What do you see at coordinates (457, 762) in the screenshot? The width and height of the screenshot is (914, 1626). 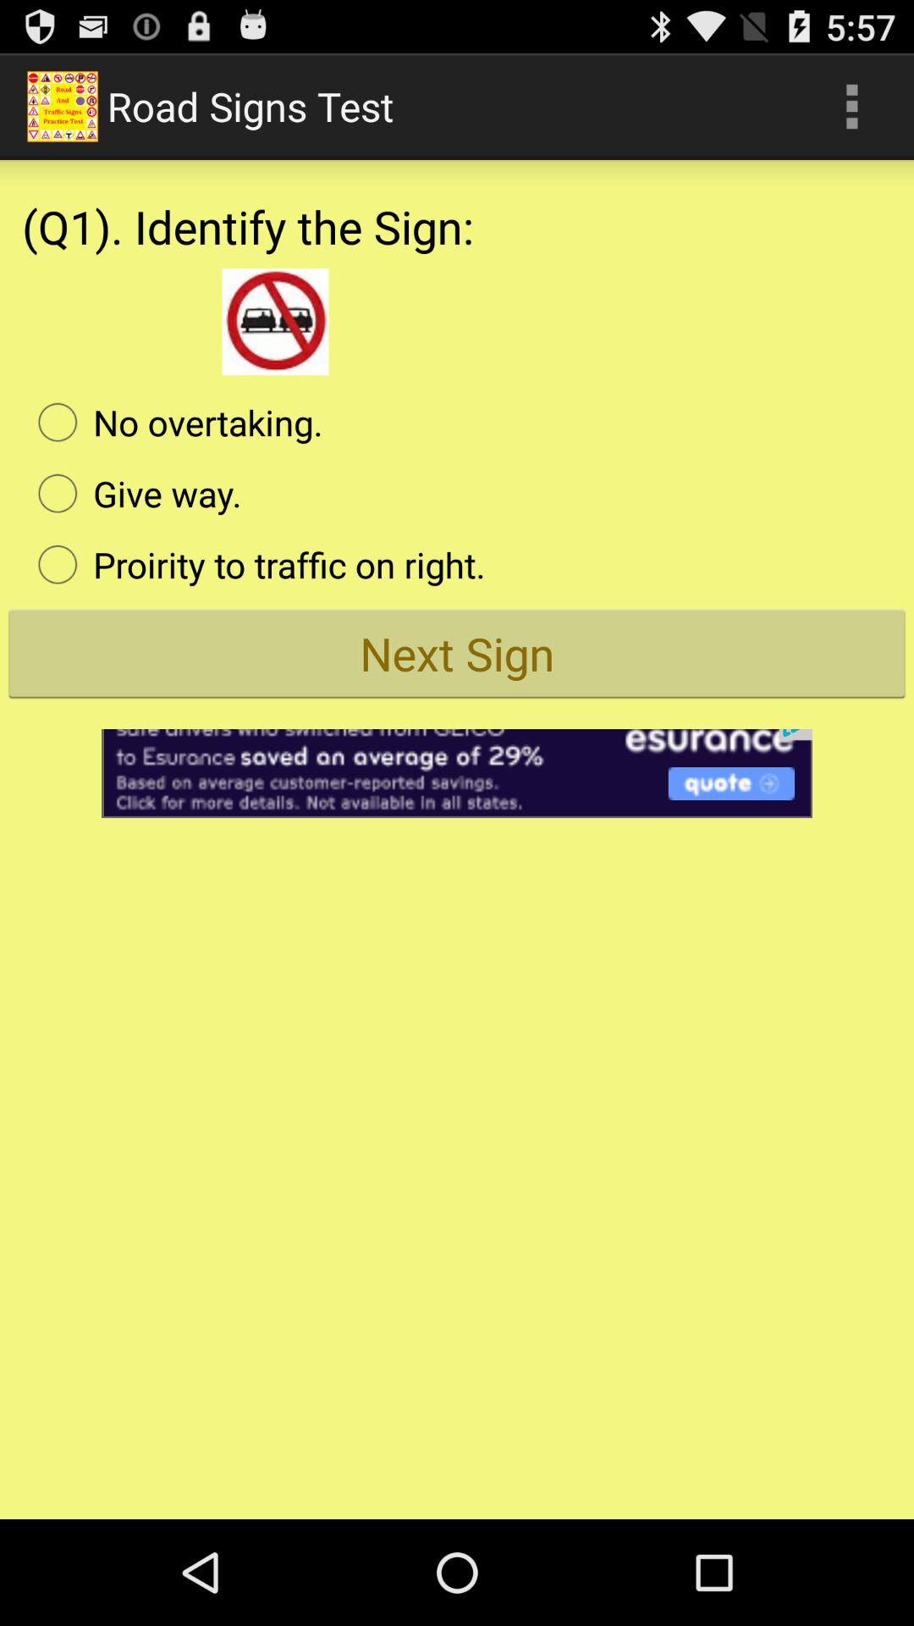 I see `advertisement` at bounding box center [457, 762].